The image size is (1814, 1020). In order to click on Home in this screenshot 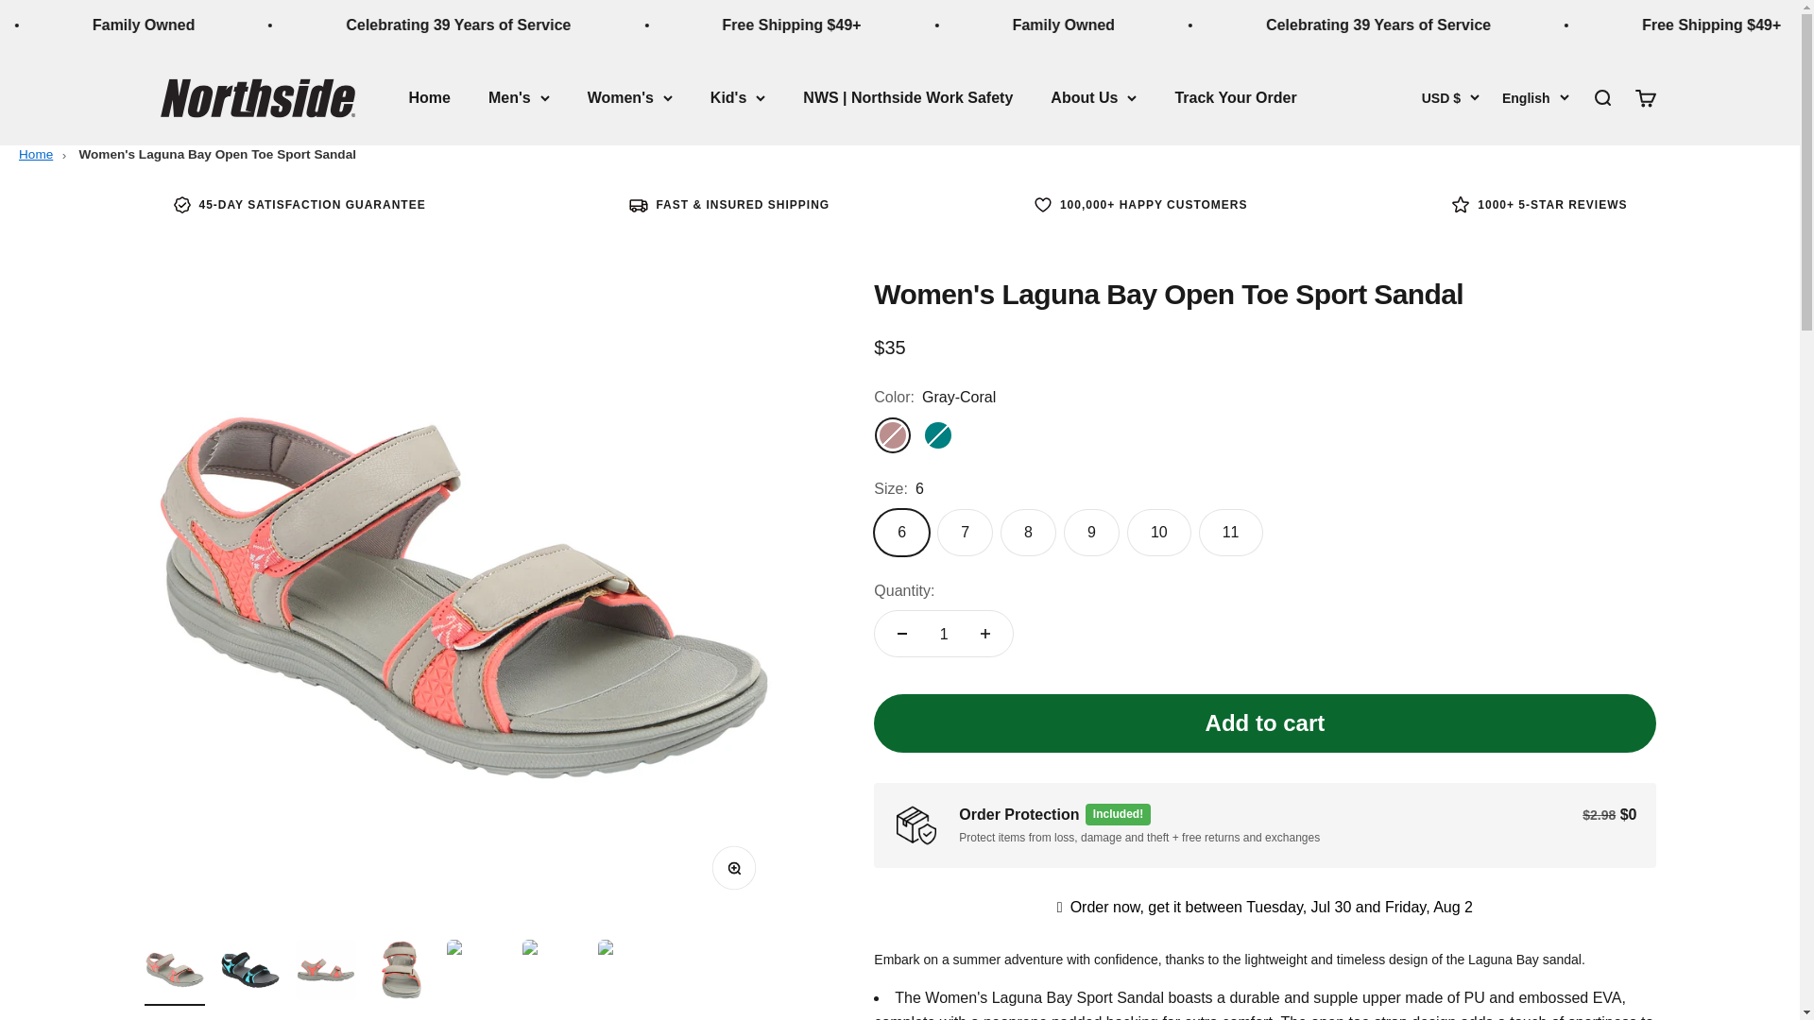, I will do `click(429, 98)`.